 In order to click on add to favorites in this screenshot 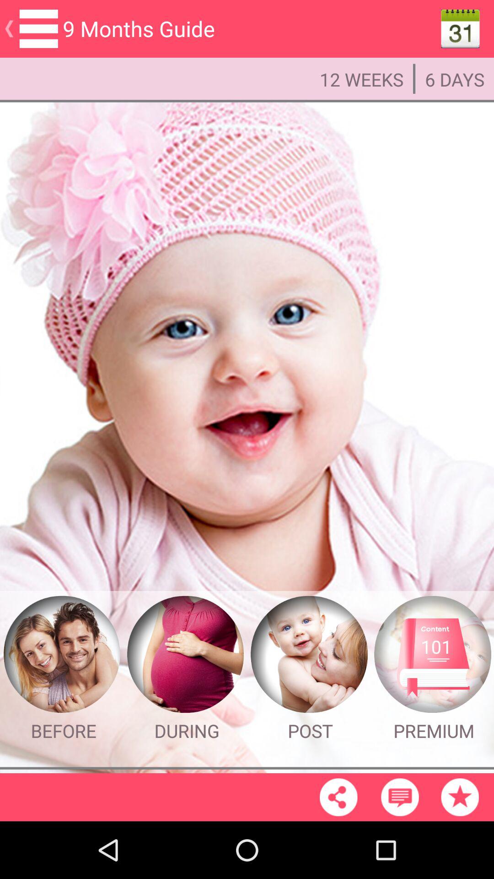, I will do `click(460, 797)`.